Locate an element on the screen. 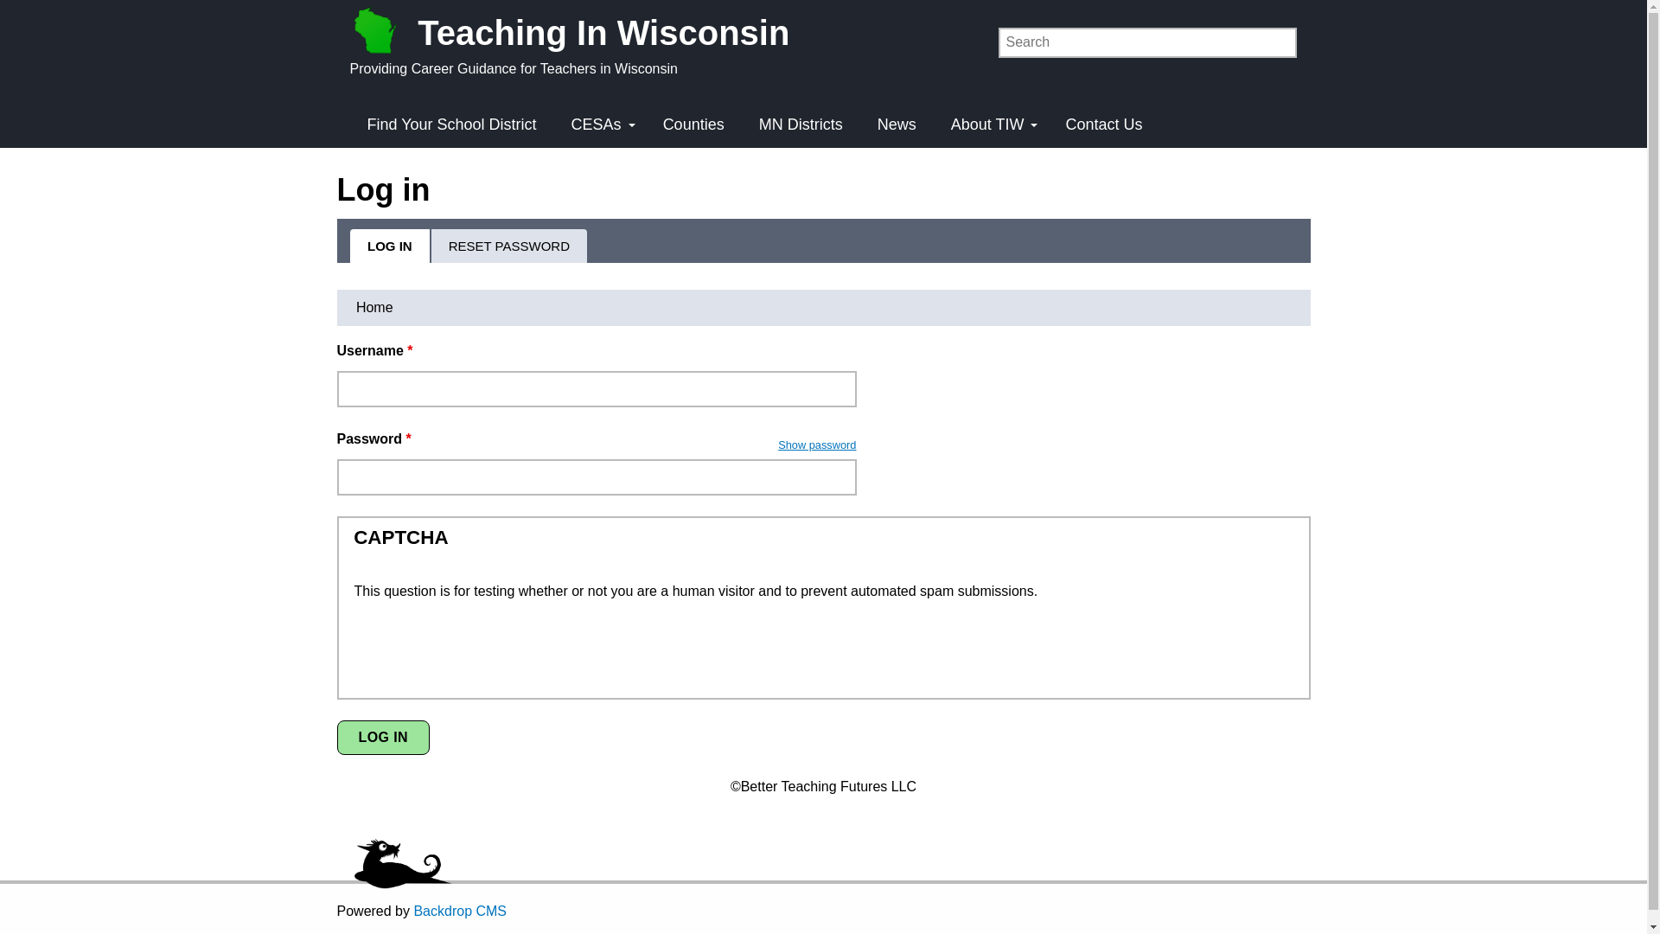 This screenshot has width=1660, height=934. Home is located at coordinates (373, 307).